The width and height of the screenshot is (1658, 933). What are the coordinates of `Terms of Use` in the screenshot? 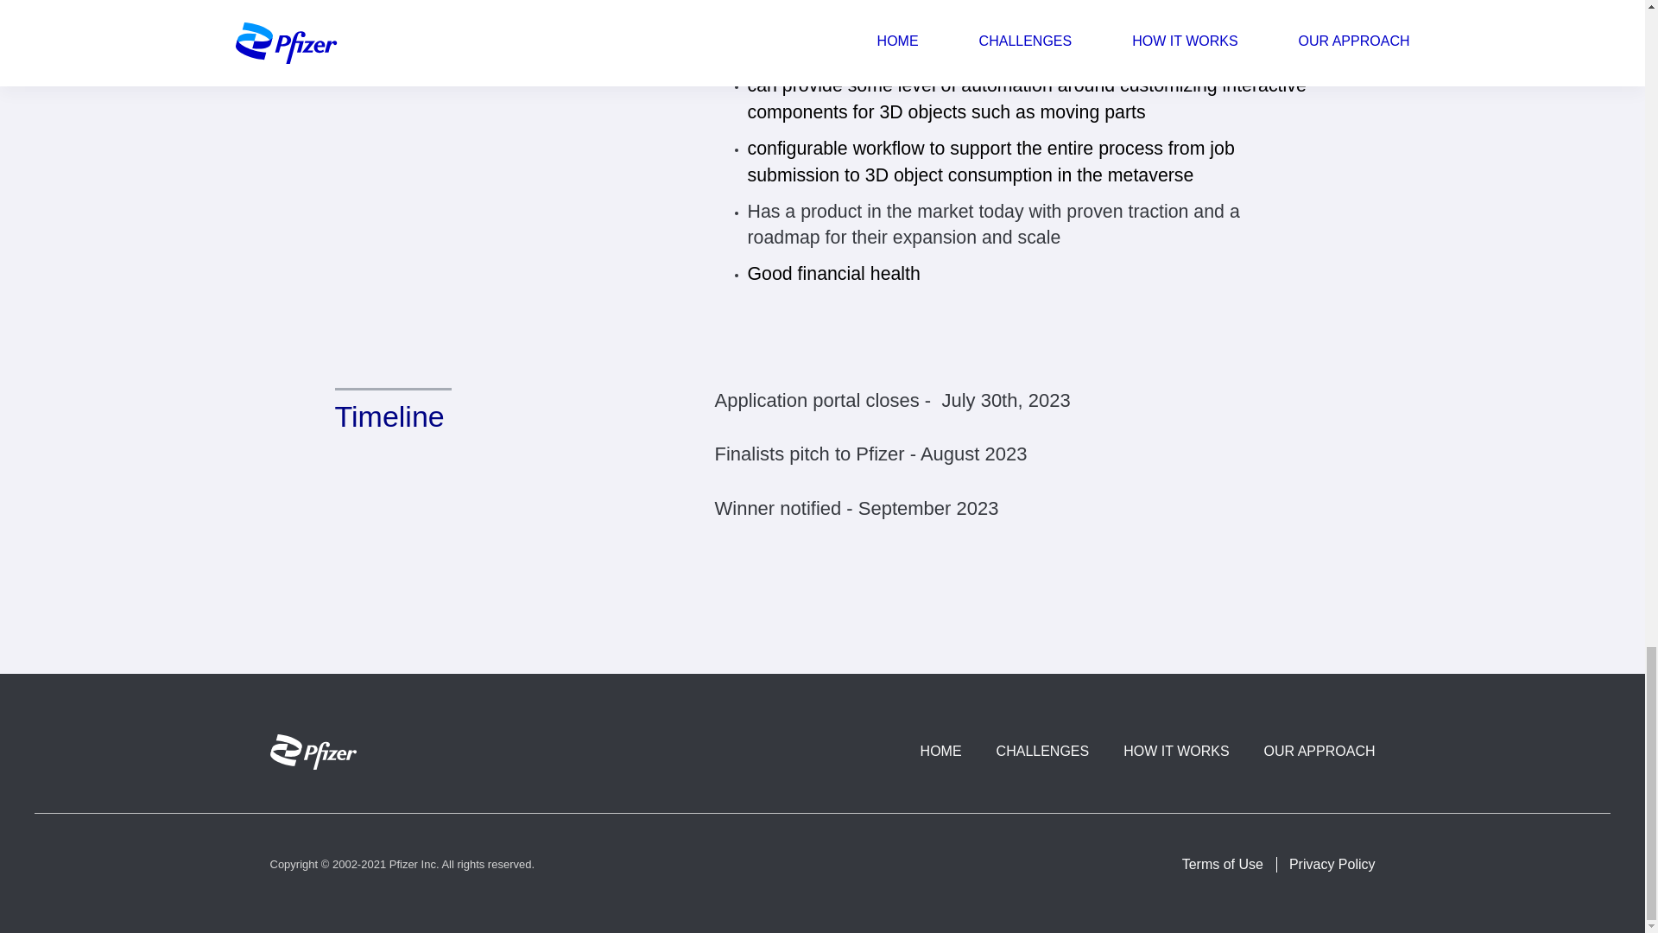 It's located at (1223, 864).